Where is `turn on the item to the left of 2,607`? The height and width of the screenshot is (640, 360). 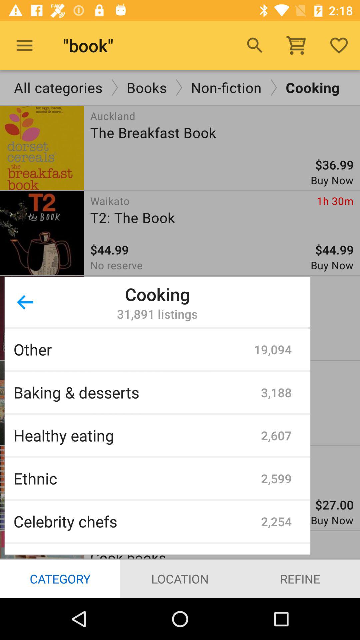
turn on the item to the left of 2,607 is located at coordinates (137, 435).